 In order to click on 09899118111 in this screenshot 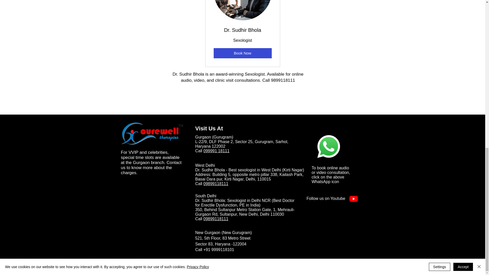, I will do `click(216, 219)`.